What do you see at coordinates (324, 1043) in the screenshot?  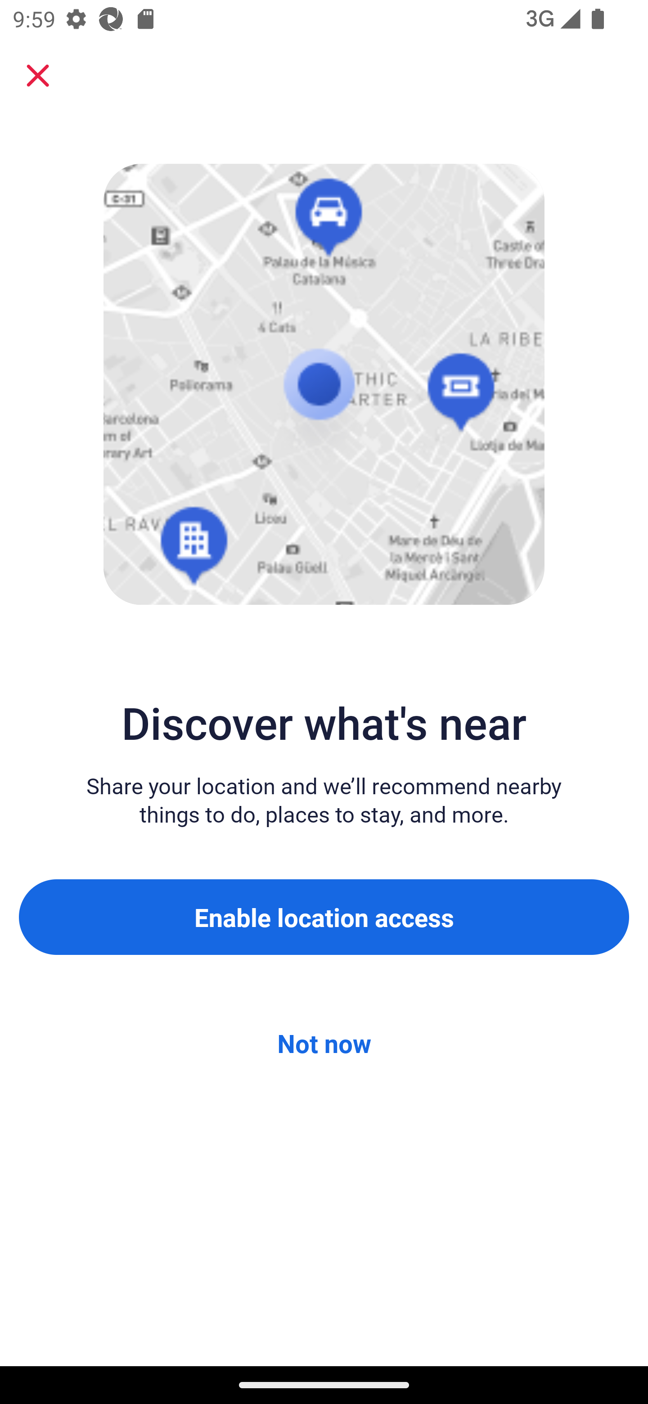 I see `Not now` at bounding box center [324, 1043].